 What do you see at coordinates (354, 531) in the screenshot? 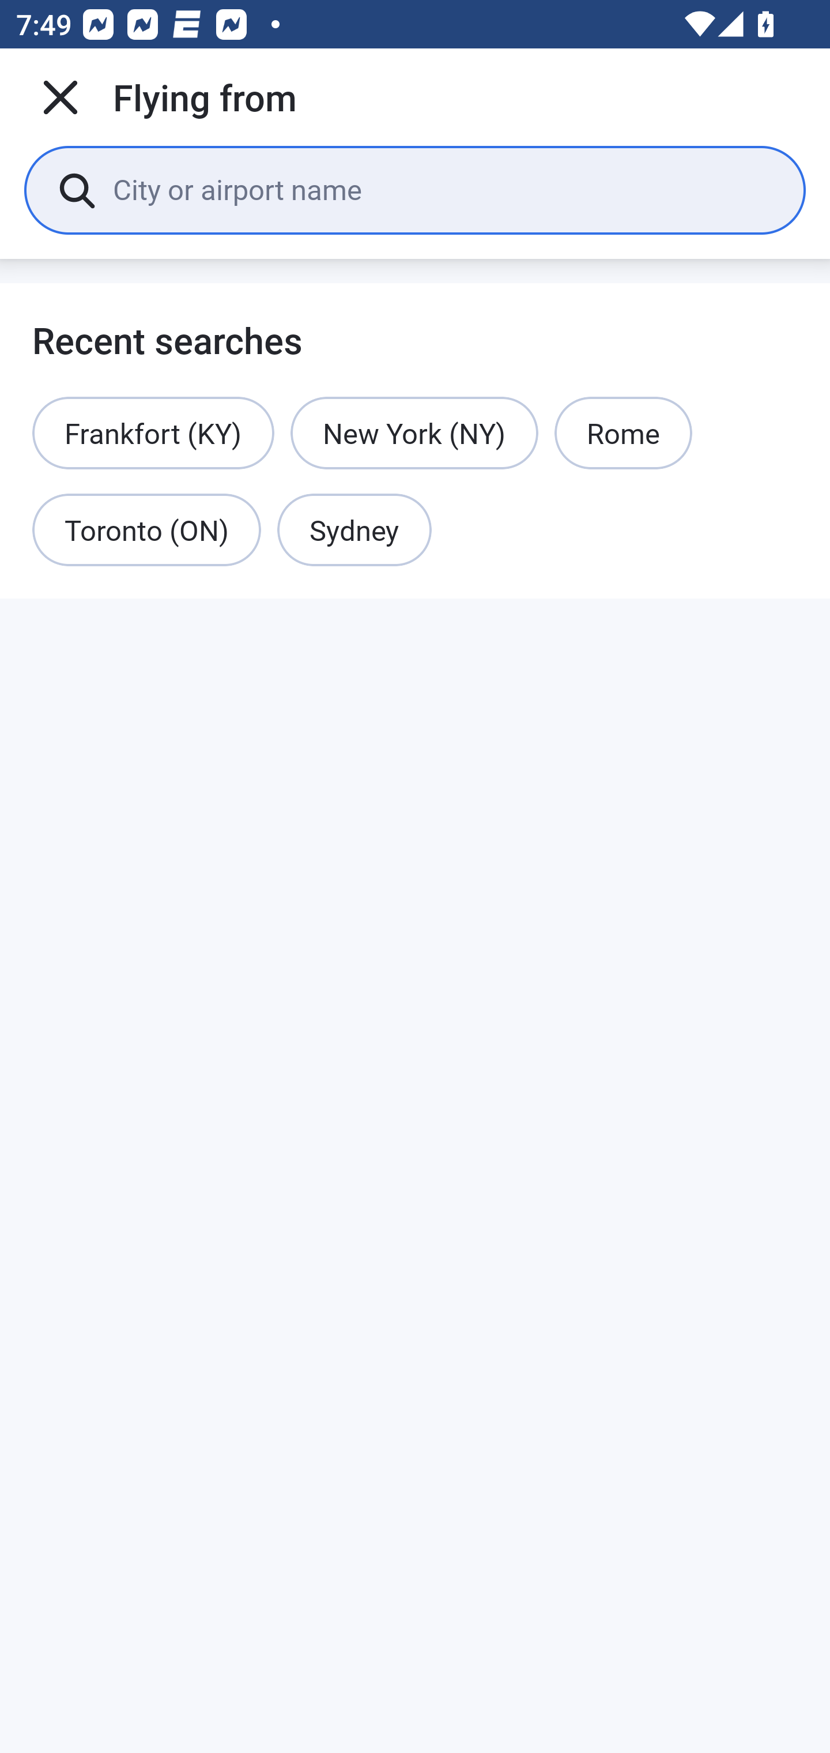
I see `Sydney` at bounding box center [354, 531].